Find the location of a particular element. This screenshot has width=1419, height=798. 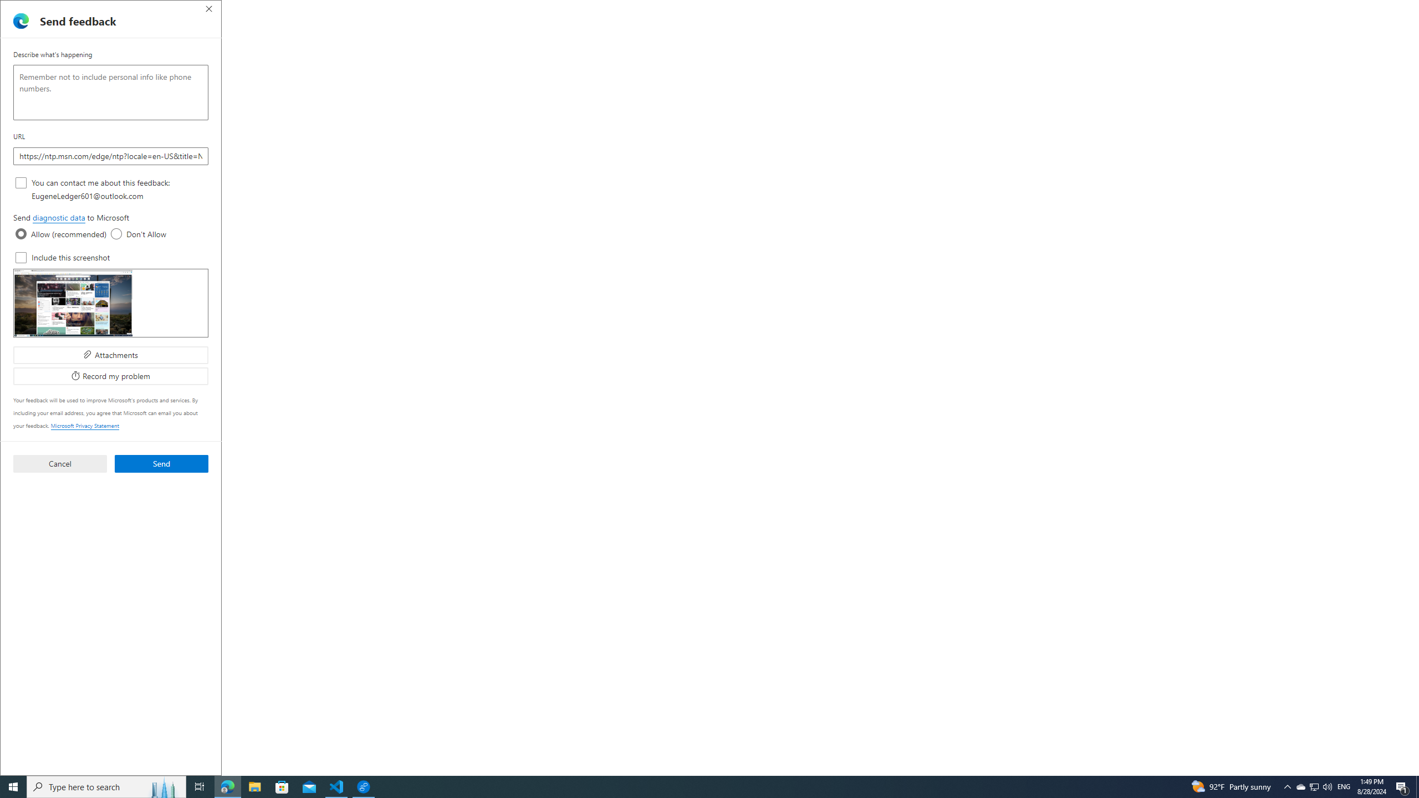

Newsletter Sign Up is located at coordinates (103, 9).